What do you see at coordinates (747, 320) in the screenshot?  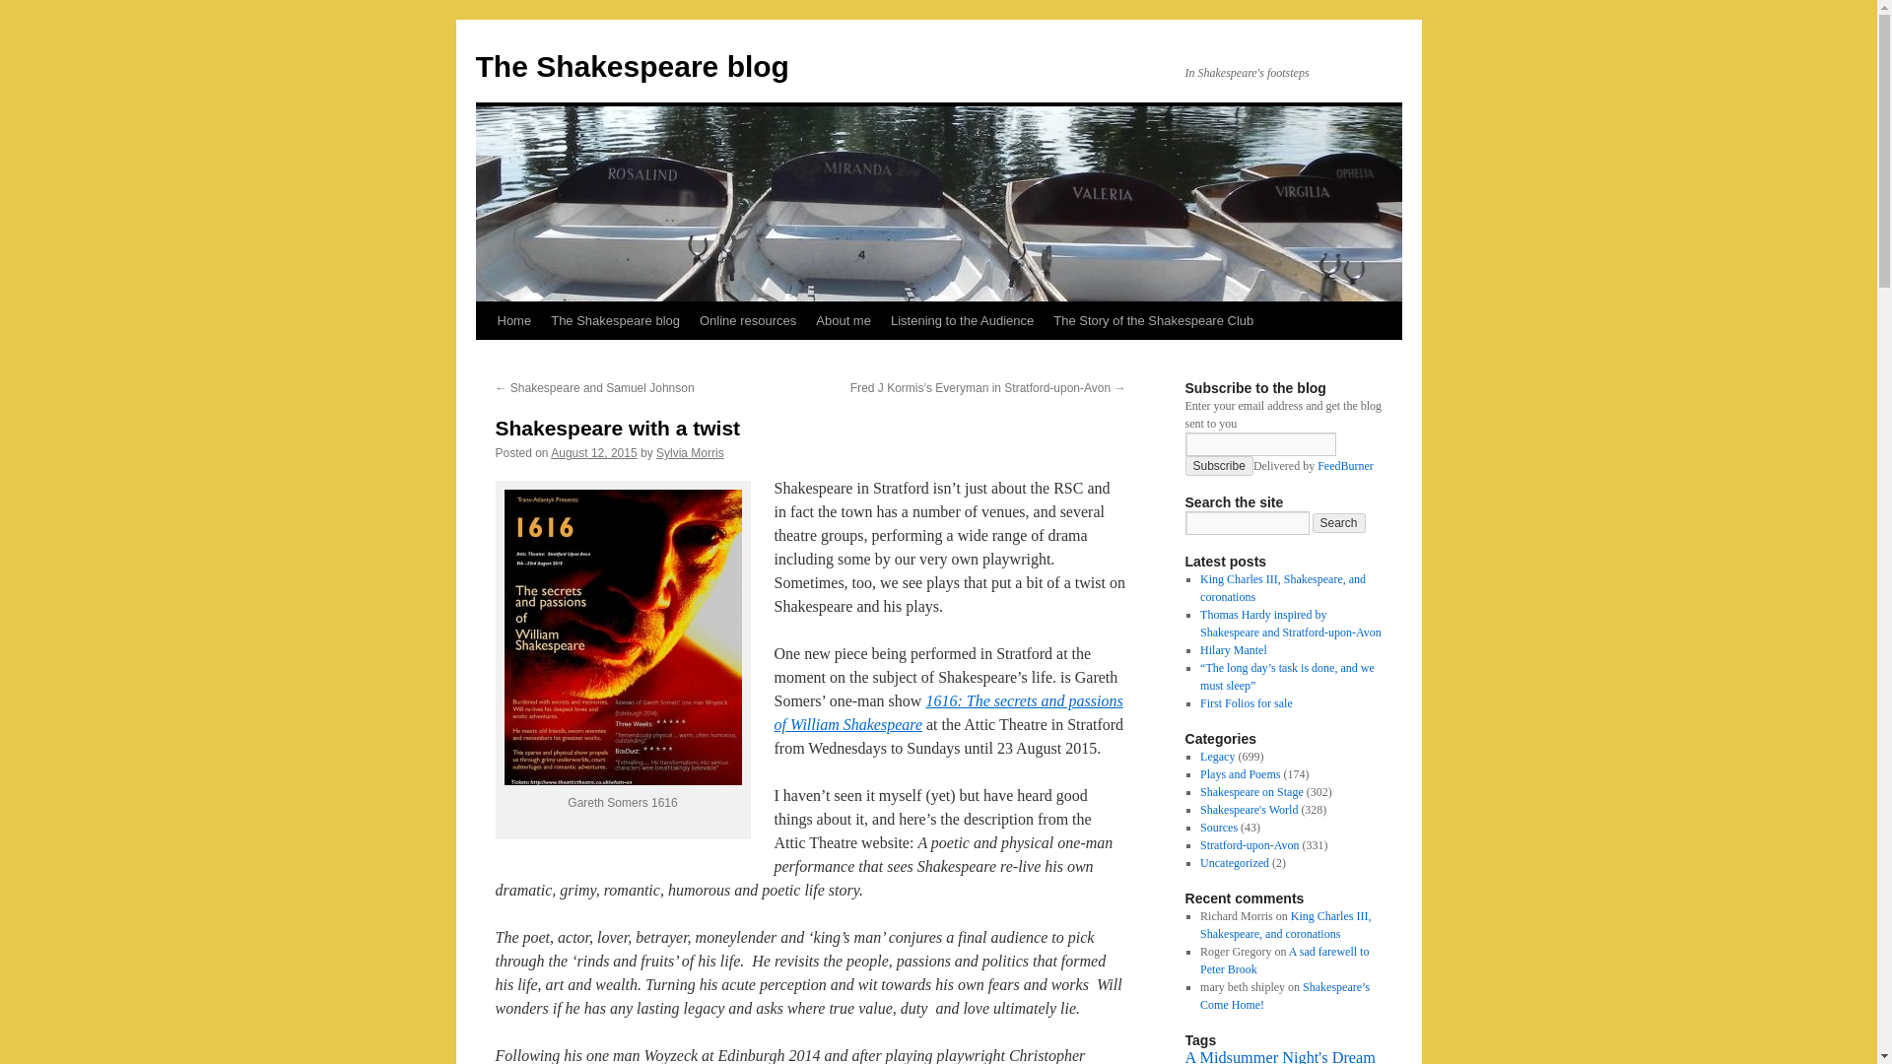 I see `Online resources` at bounding box center [747, 320].